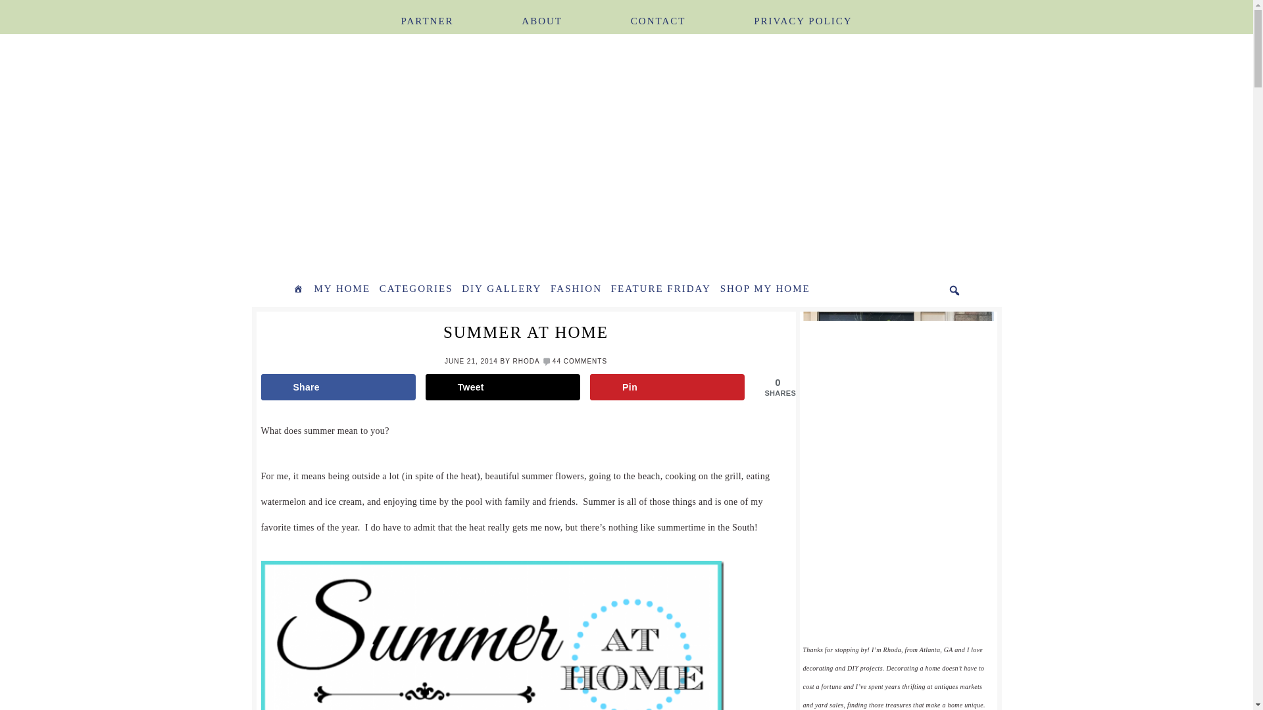  I want to click on Share on Facebook, so click(337, 387).